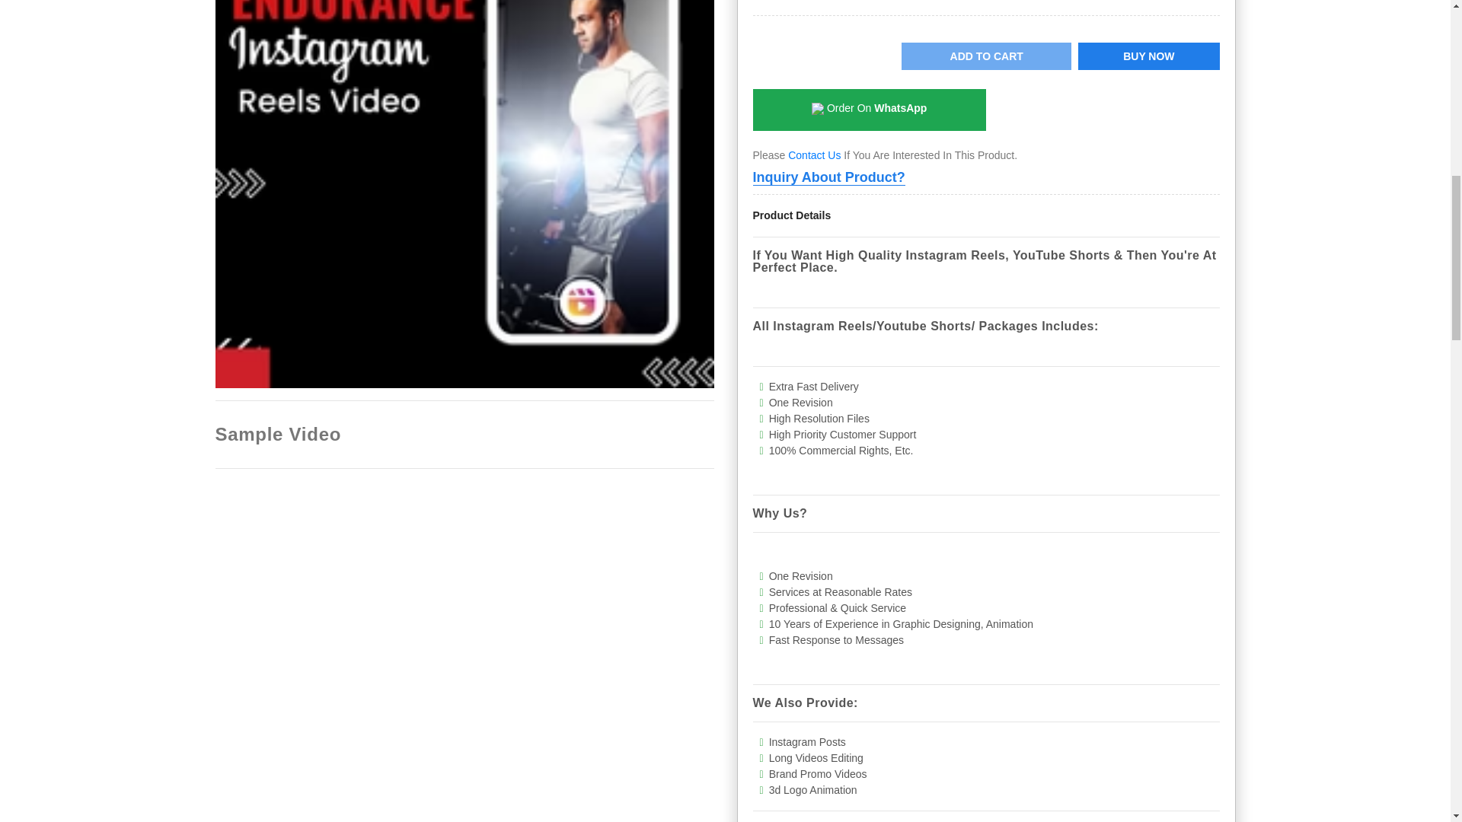  What do you see at coordinates (987, 56) in the screenshot?
I see `ADD TO CART` at bounding box center [987, 56].